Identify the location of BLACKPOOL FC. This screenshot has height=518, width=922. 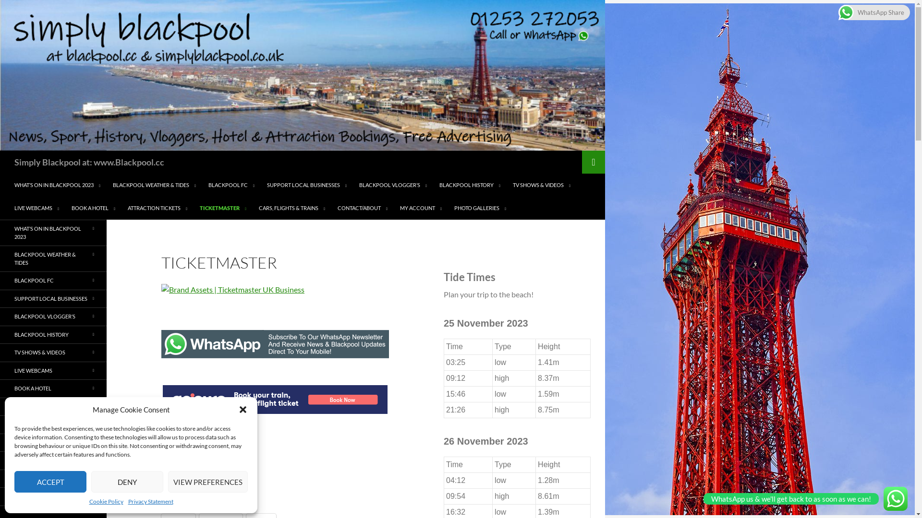
(53, 281).